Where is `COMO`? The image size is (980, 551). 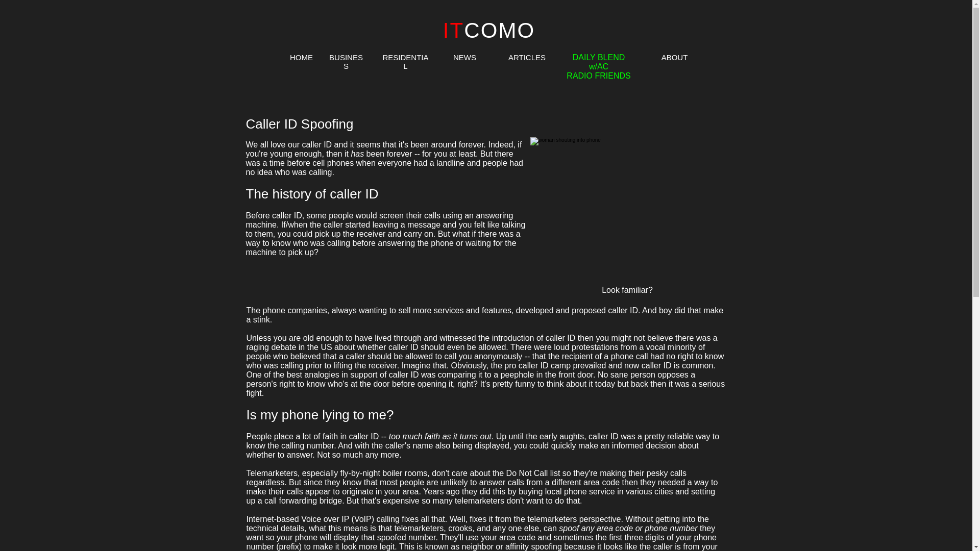
COMO is located at coordinates (499, 30).